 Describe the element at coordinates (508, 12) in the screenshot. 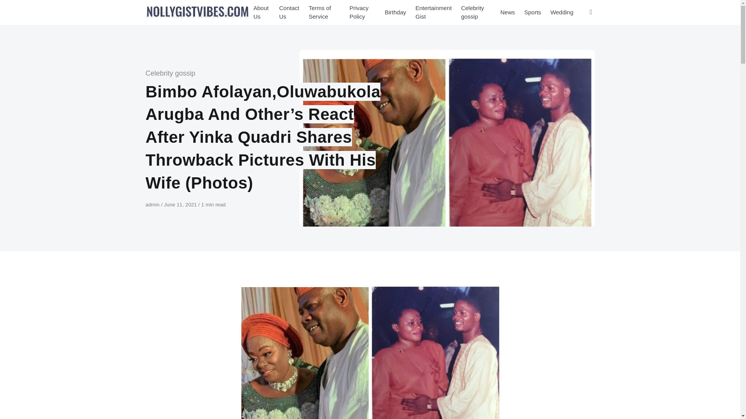

I see `News` at that location.